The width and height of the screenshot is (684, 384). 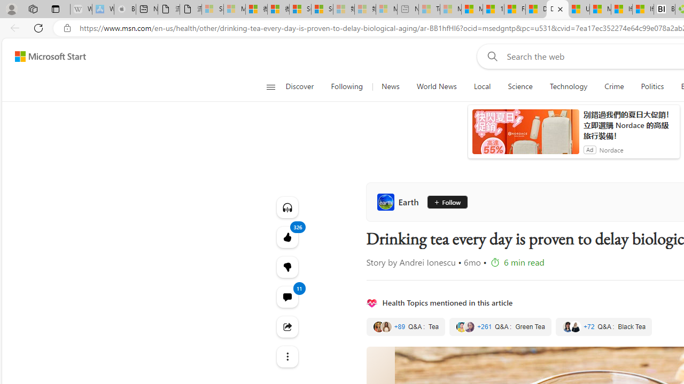 What do you see at coordinates (560, 9) in the screenshot?
I see `Close tab` at bounding box center [560, 9].